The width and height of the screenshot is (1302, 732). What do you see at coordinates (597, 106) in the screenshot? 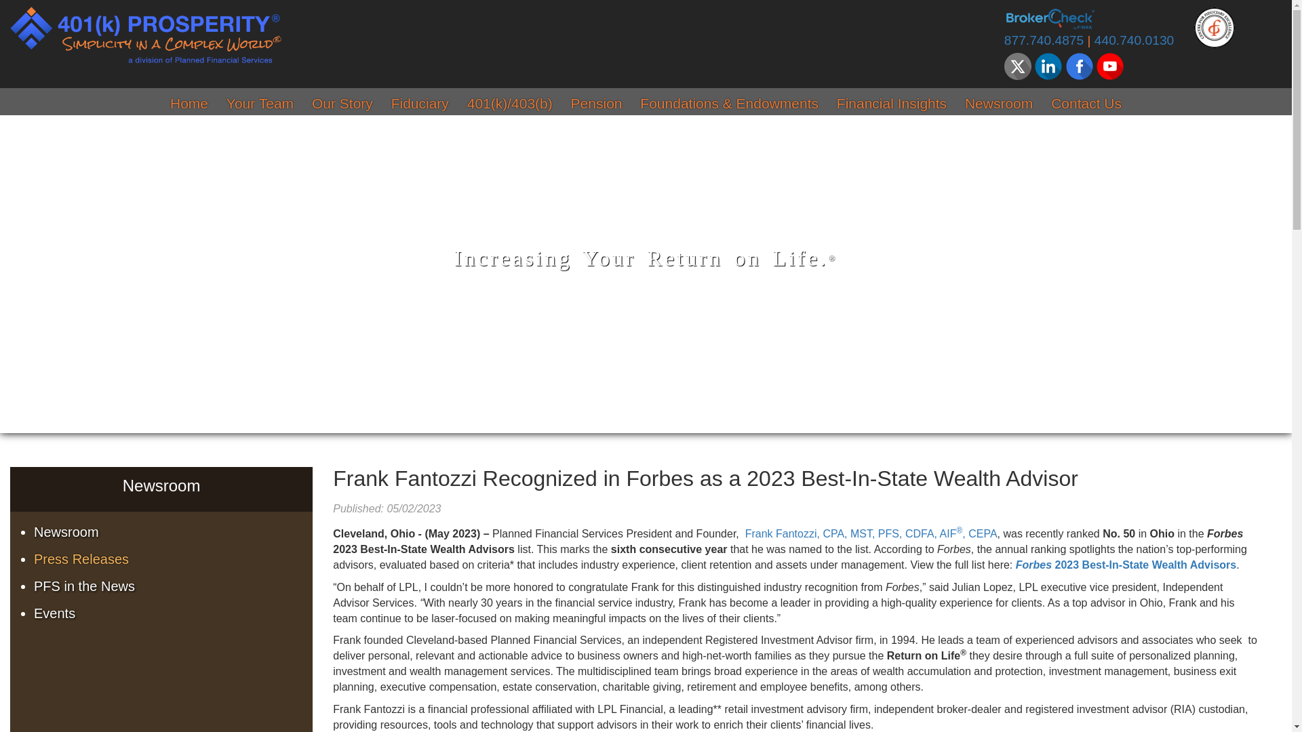
I see `Pension` at bounding box center [597, 106].